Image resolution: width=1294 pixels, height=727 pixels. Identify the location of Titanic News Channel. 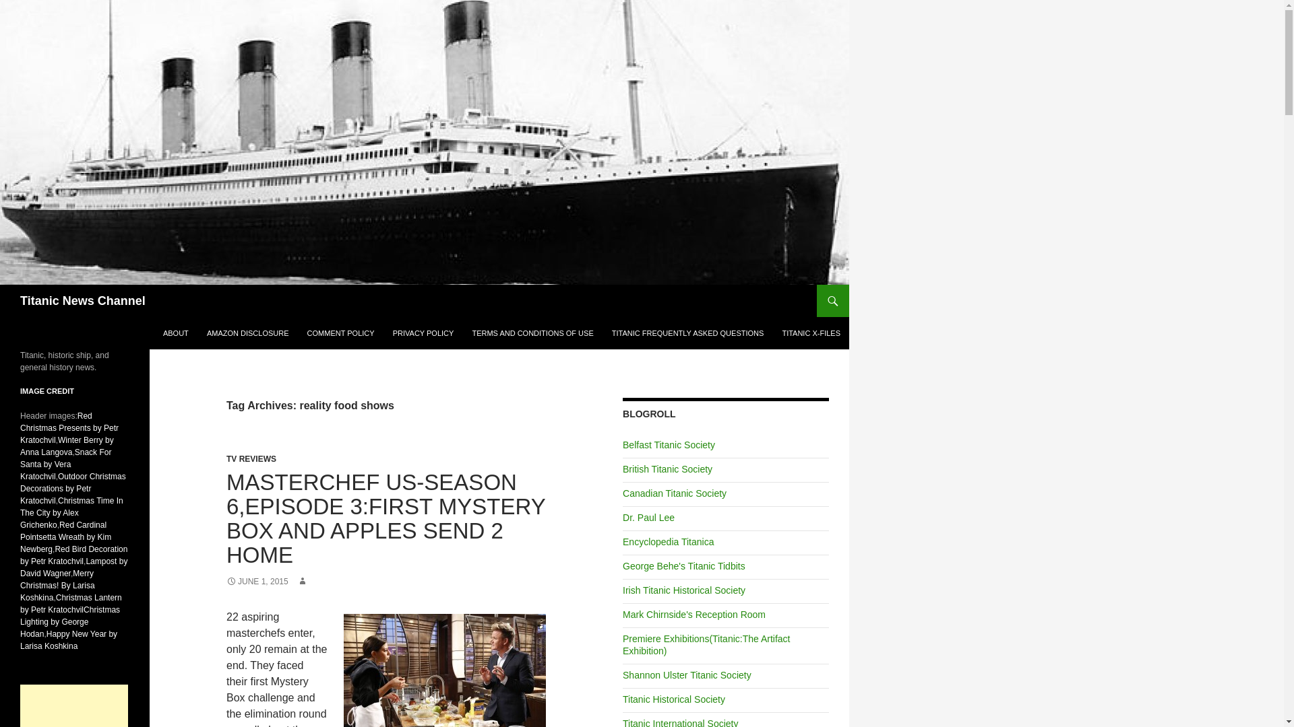
(82, 300).